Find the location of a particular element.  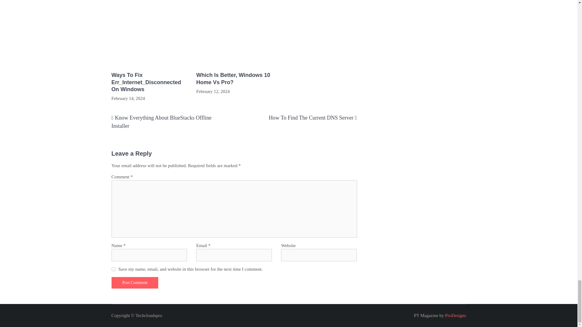

How To Find The Current DNS Server is located at coordinates (311, 117).